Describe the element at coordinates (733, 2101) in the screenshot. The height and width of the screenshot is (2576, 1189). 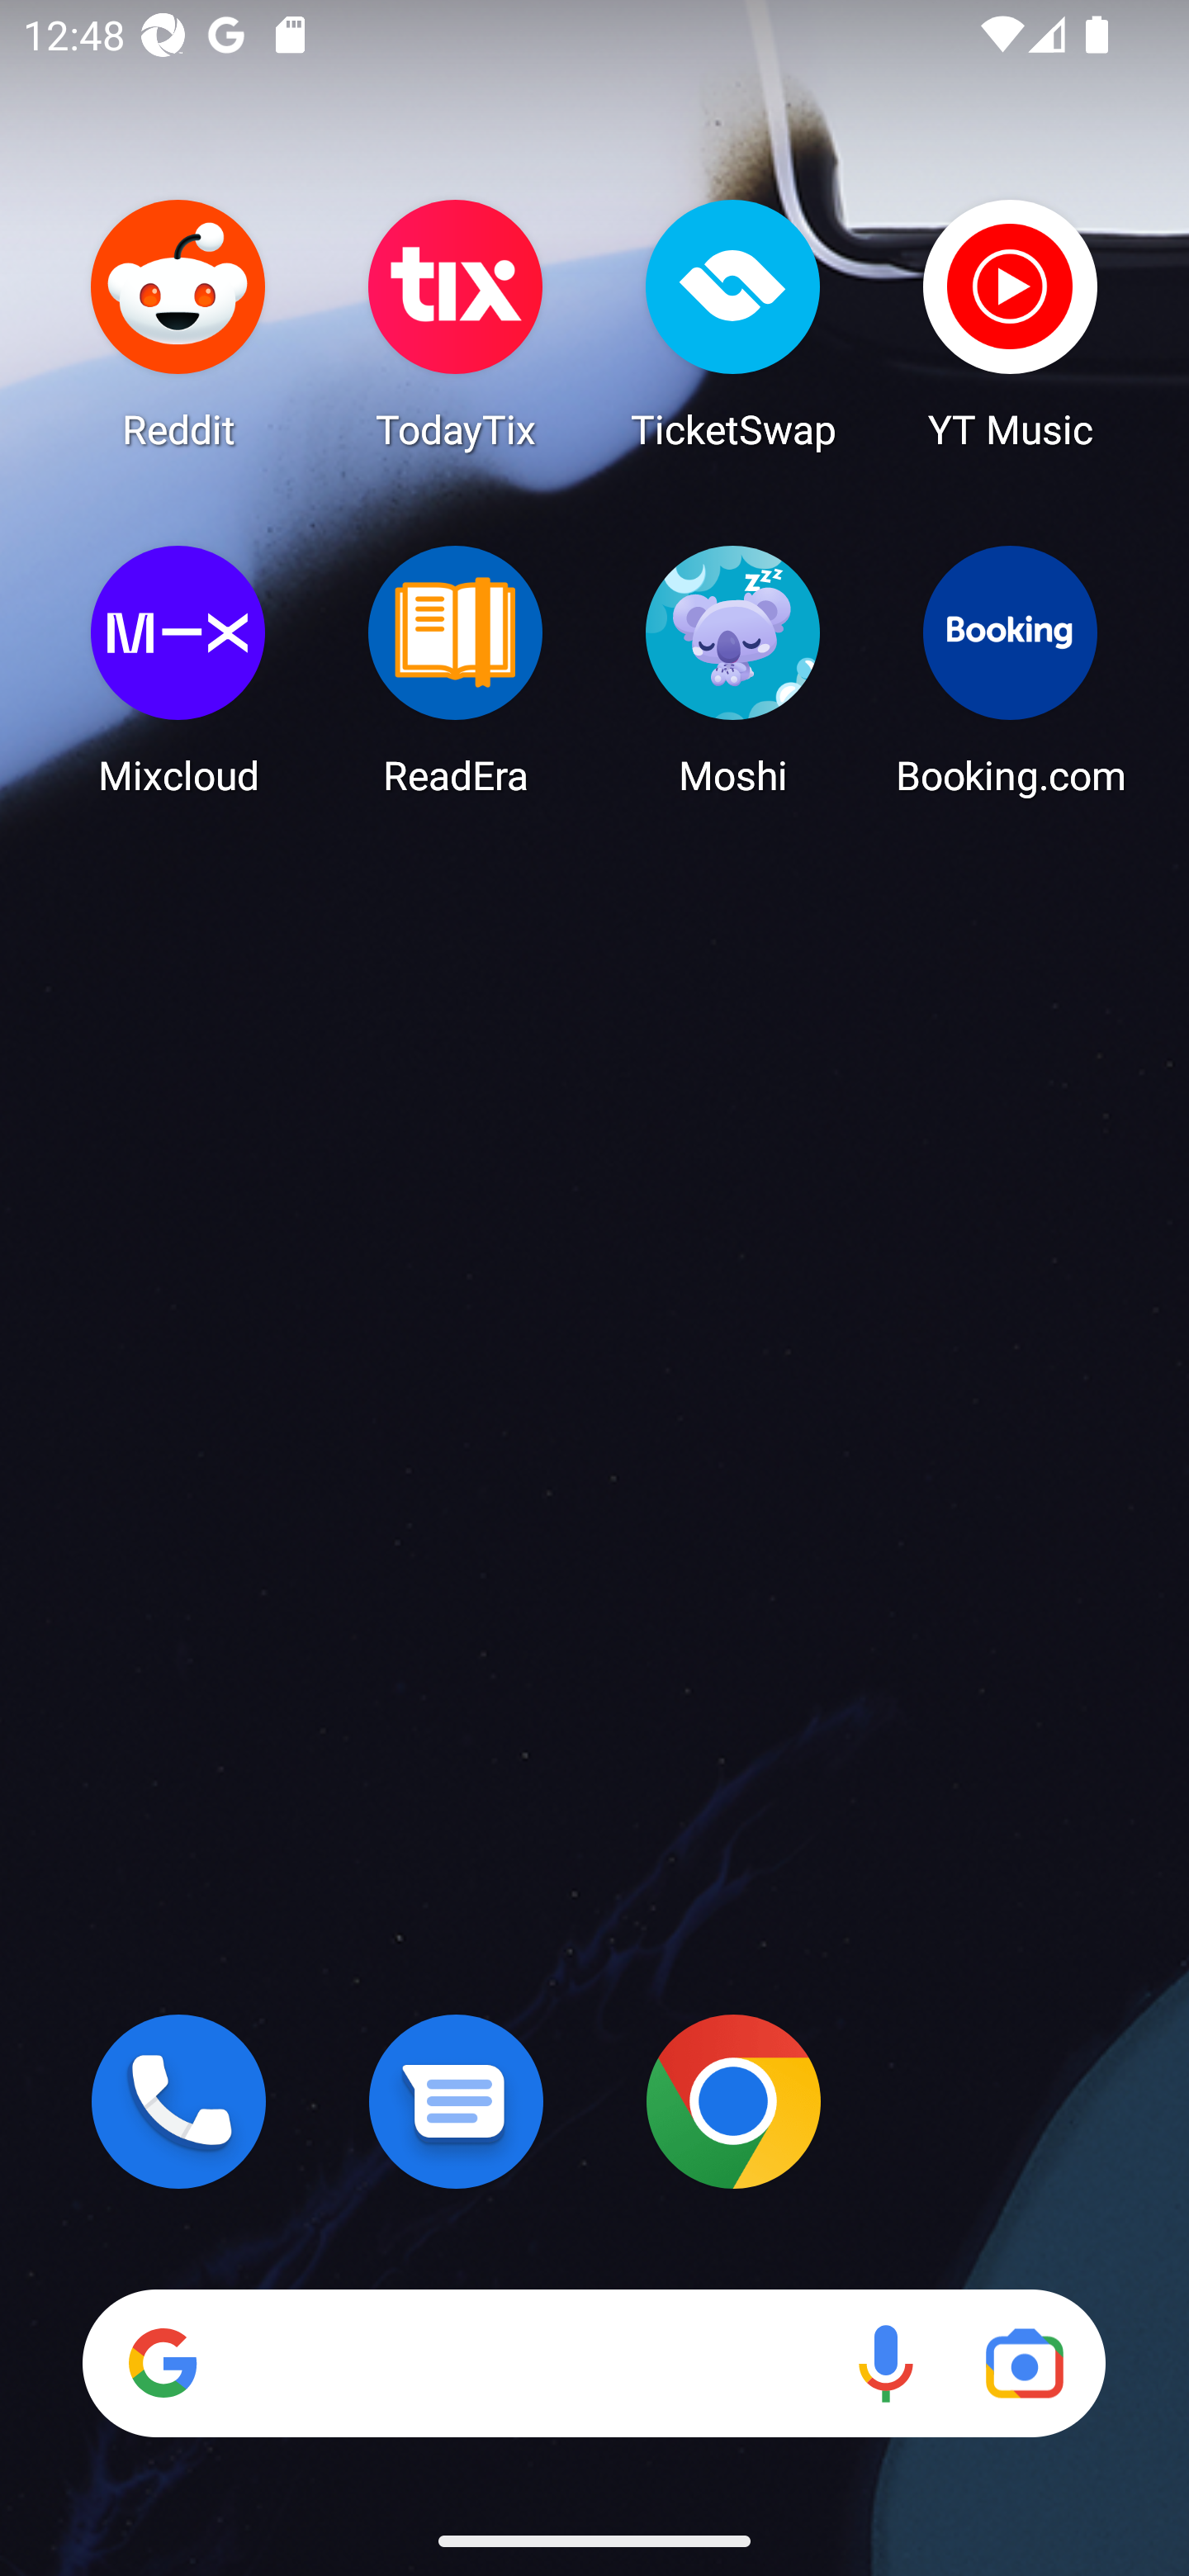
I see `Chrome` at that location.